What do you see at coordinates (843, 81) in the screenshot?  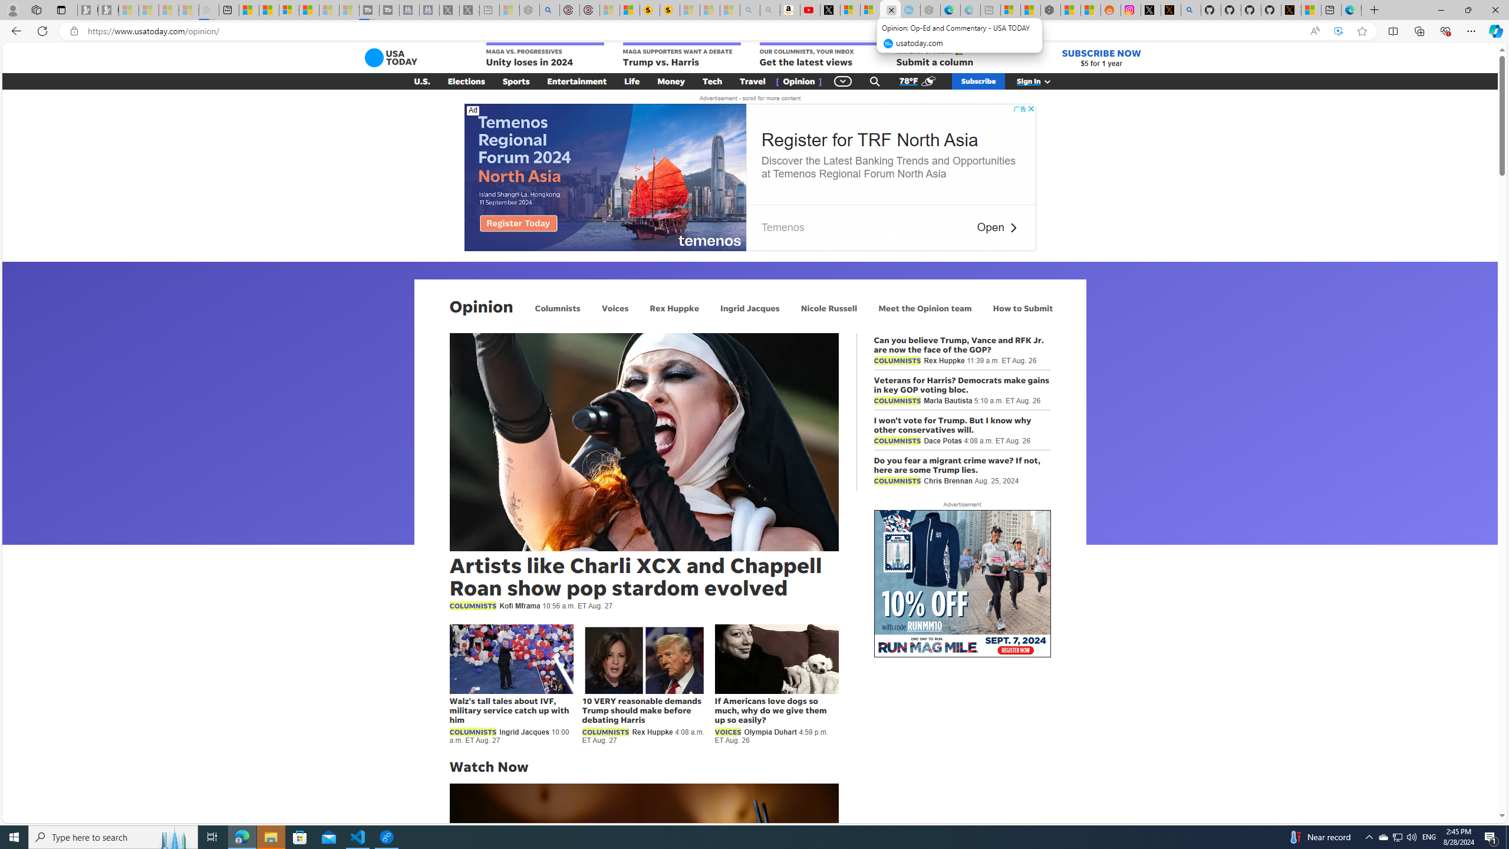 I see `Class: gnt_n_dd_bt_svg` at bounding box center [843, 81].